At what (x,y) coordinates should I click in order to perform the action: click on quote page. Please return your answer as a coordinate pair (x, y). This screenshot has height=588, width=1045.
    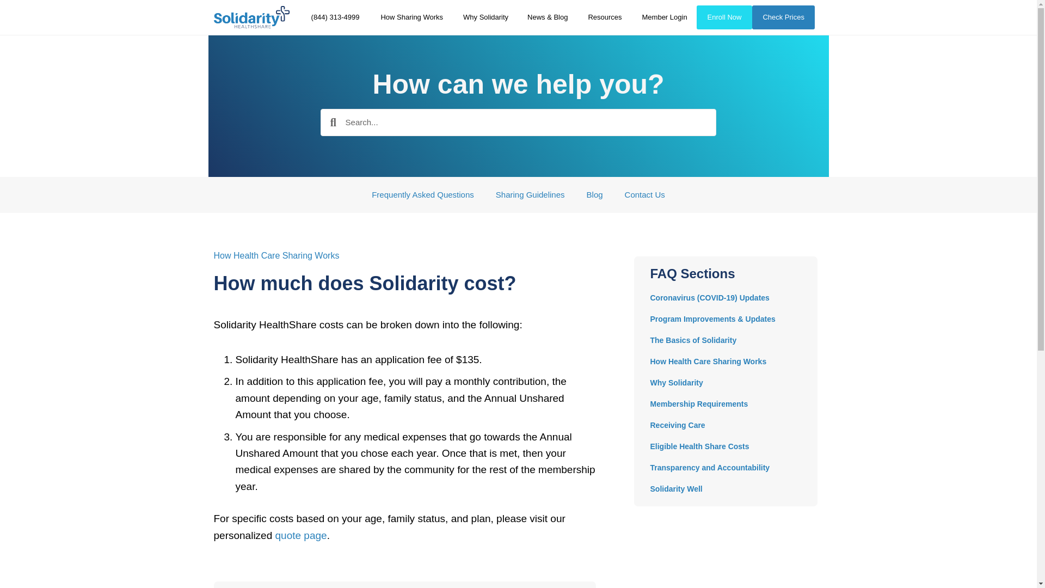
    Looking at the image, I should click on (301, 535).